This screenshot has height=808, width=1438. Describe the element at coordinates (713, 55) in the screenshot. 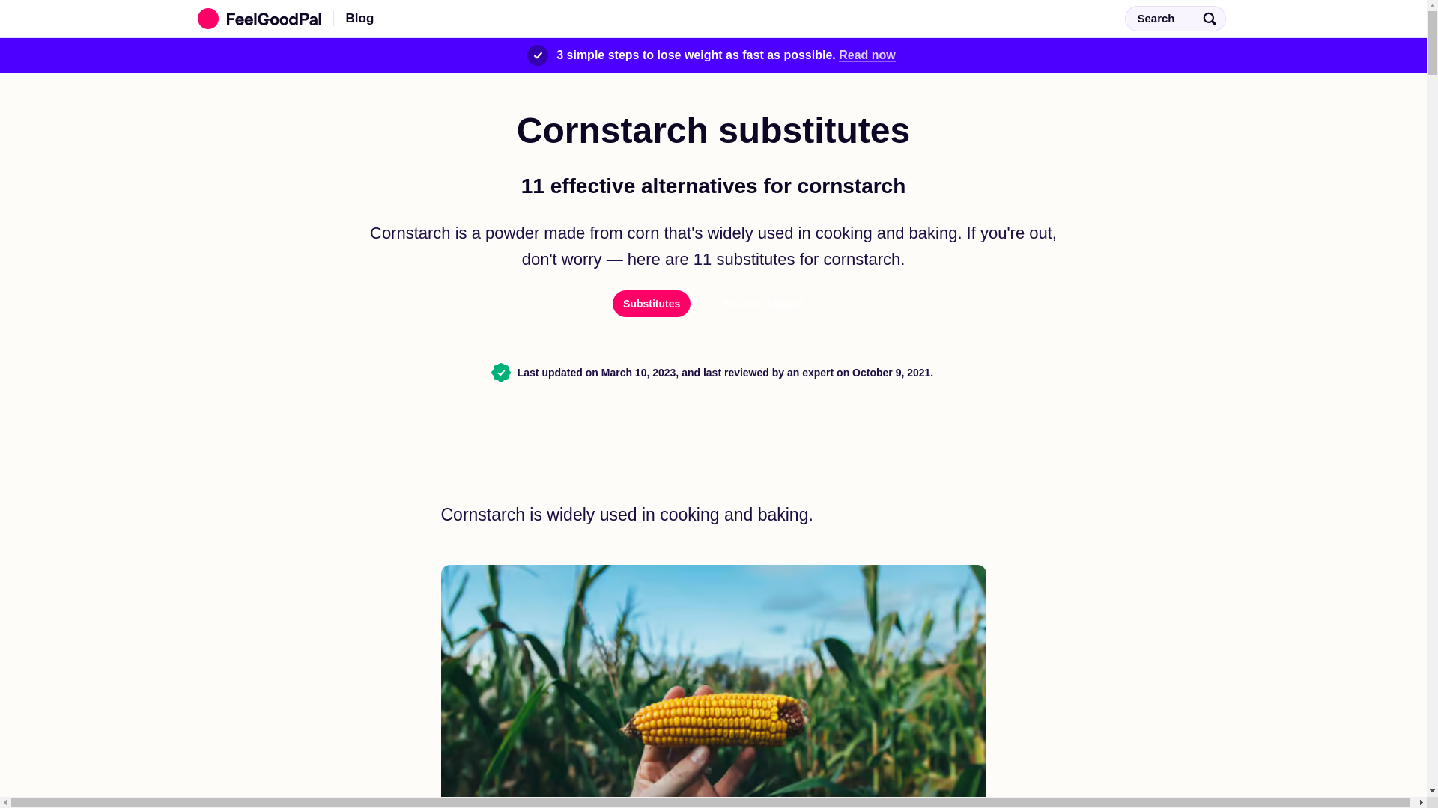

I see `3 simple steps to lose weight as fast as possible. Read now` at that location.